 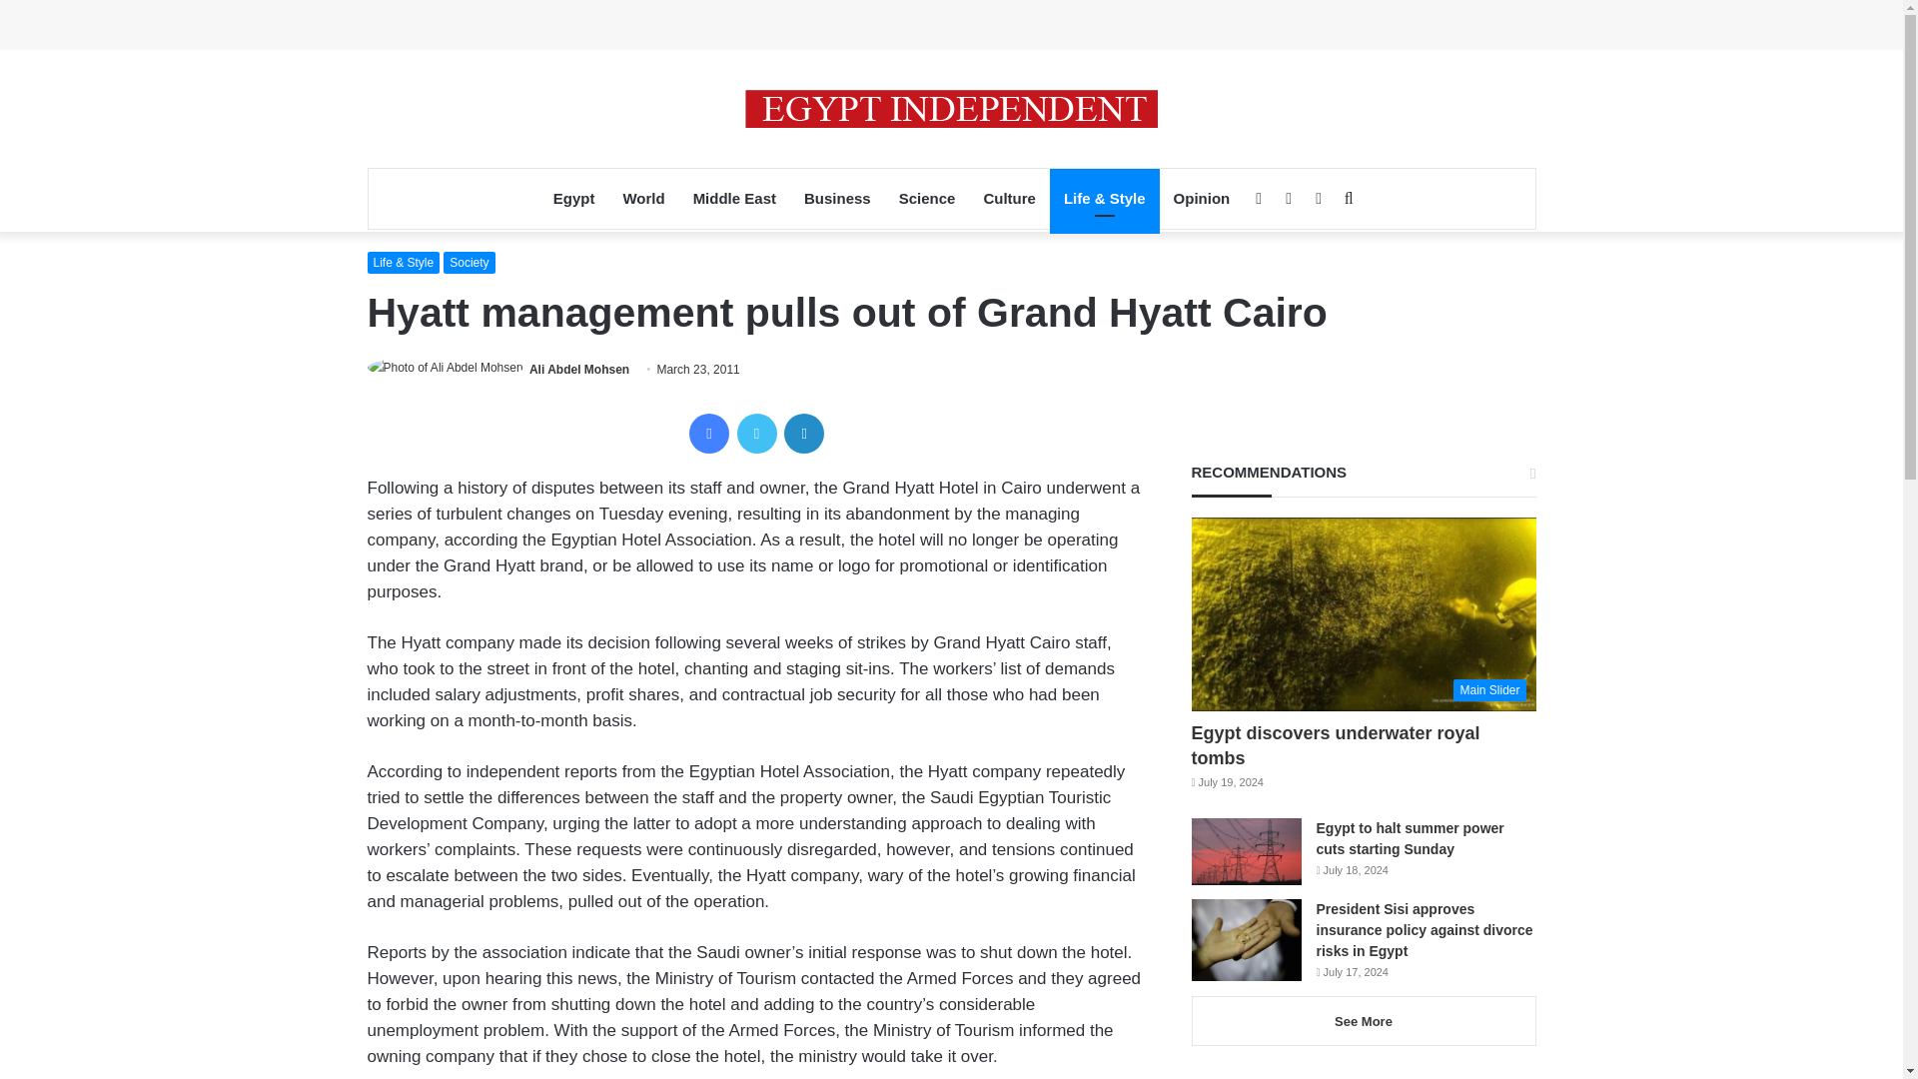 What do you see at coordinates (951, 108) in the screenshot?
I see `Egypt Independent` at bounding box center [951, 108].